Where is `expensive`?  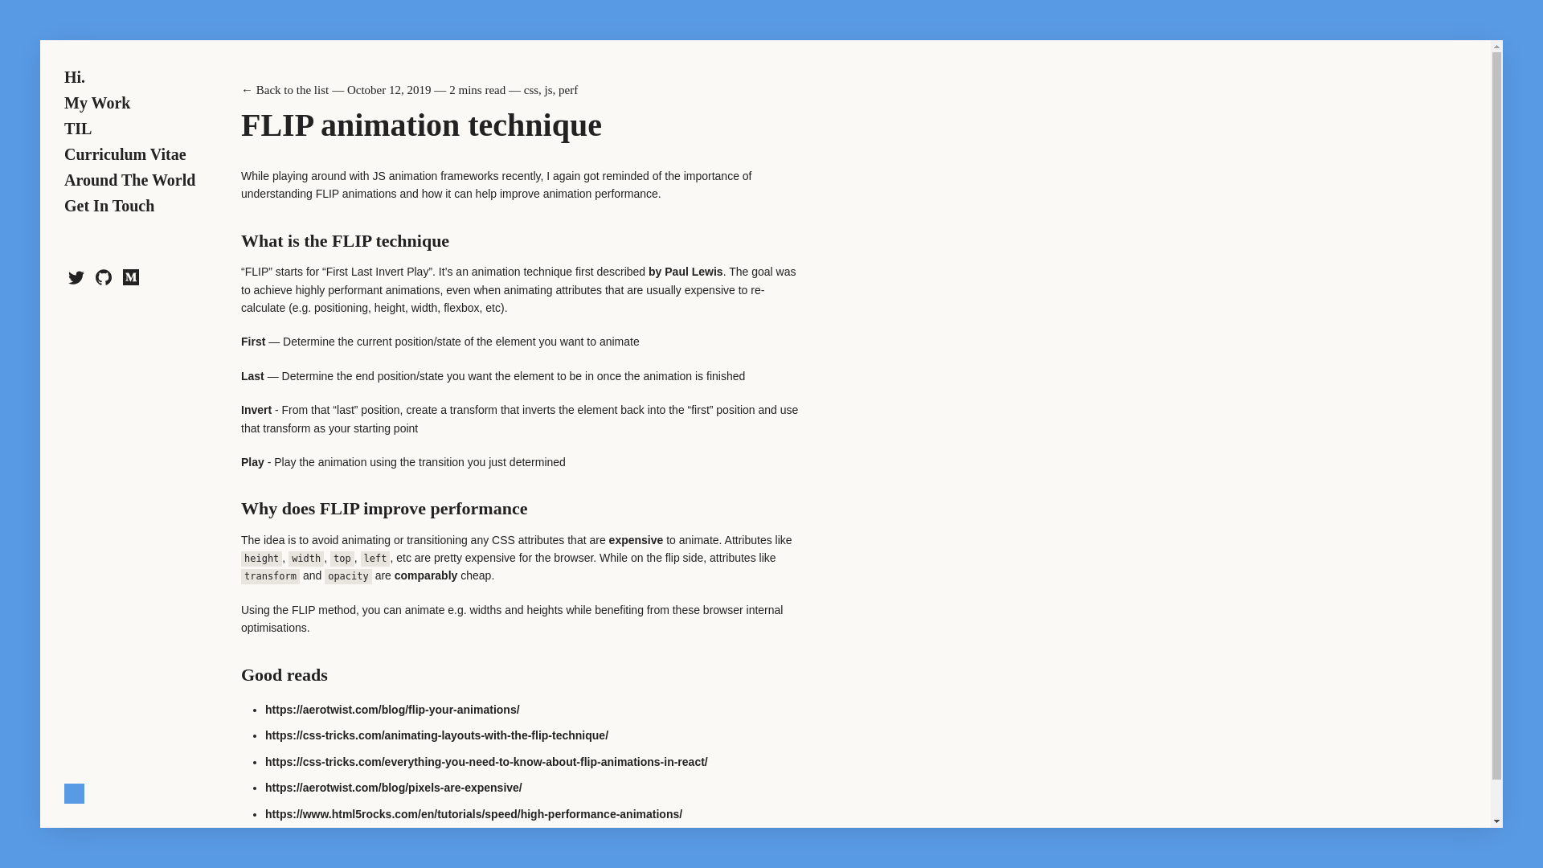
expensive is located at coordinates (636, 540).